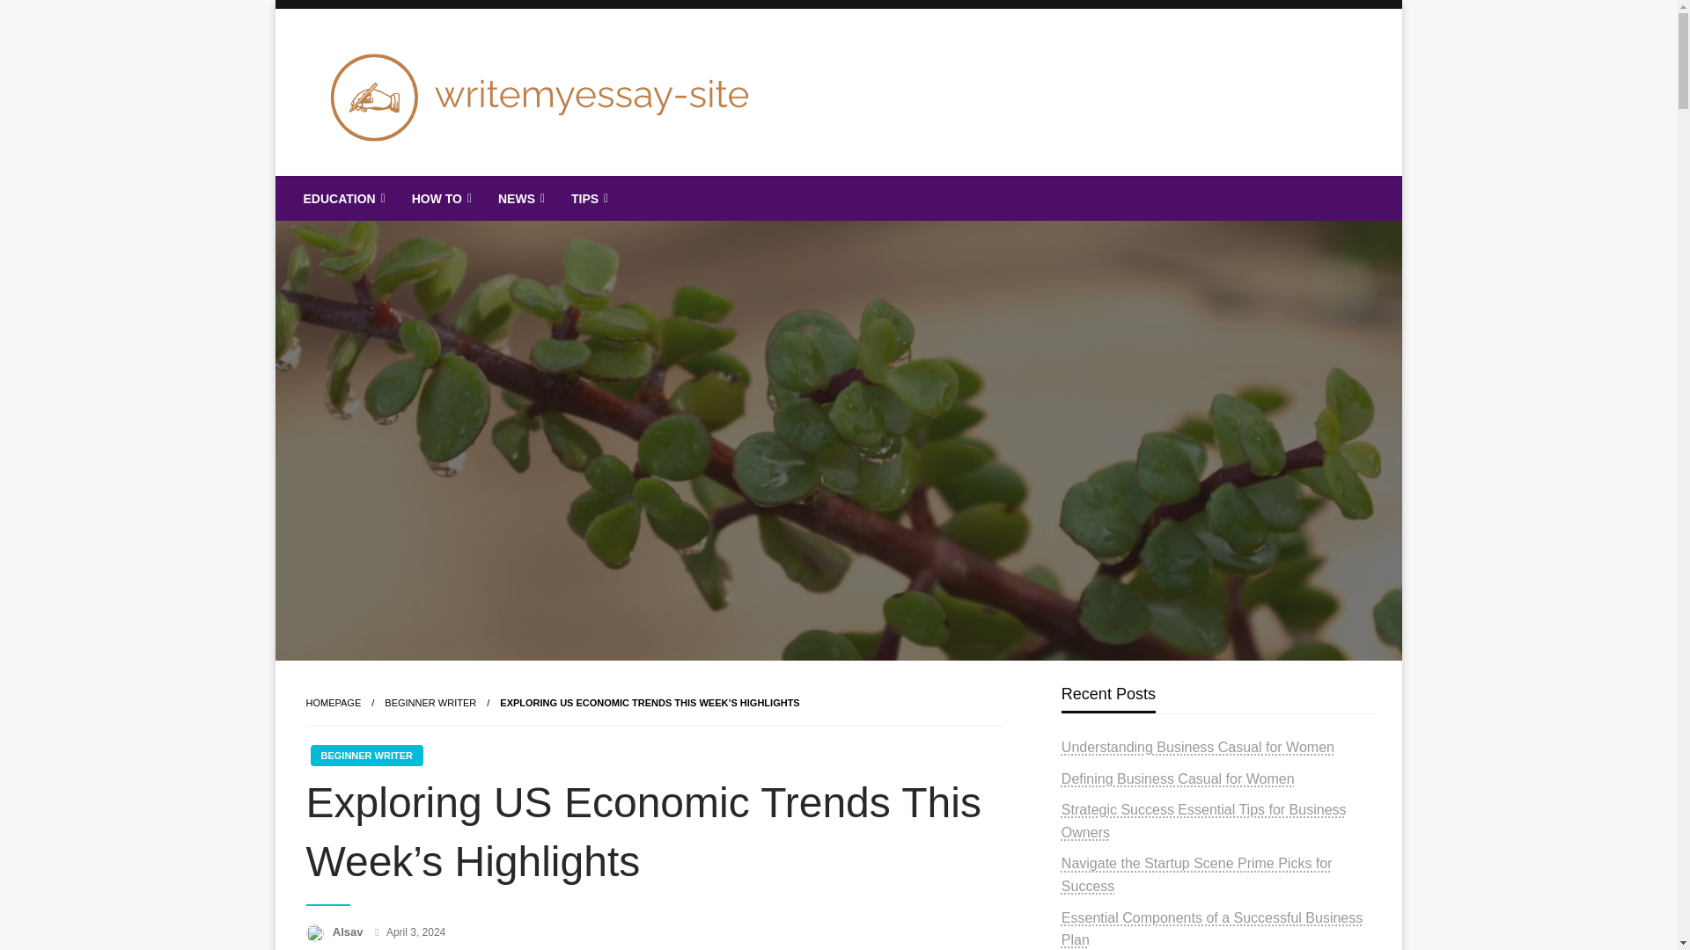  What do you see at coordinates (519, 198) in the screenshot?
I see `NEWS` at bounding box center [519, 198].